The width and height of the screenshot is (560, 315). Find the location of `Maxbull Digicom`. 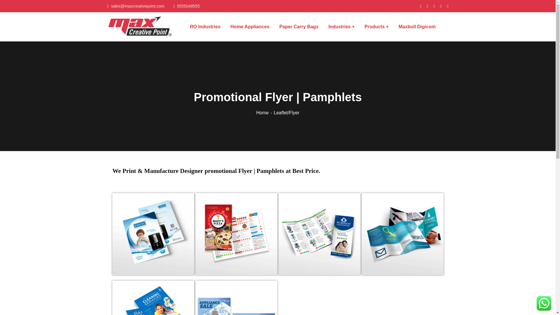

Maxbull Digicom is located at coordinates (417, 27).